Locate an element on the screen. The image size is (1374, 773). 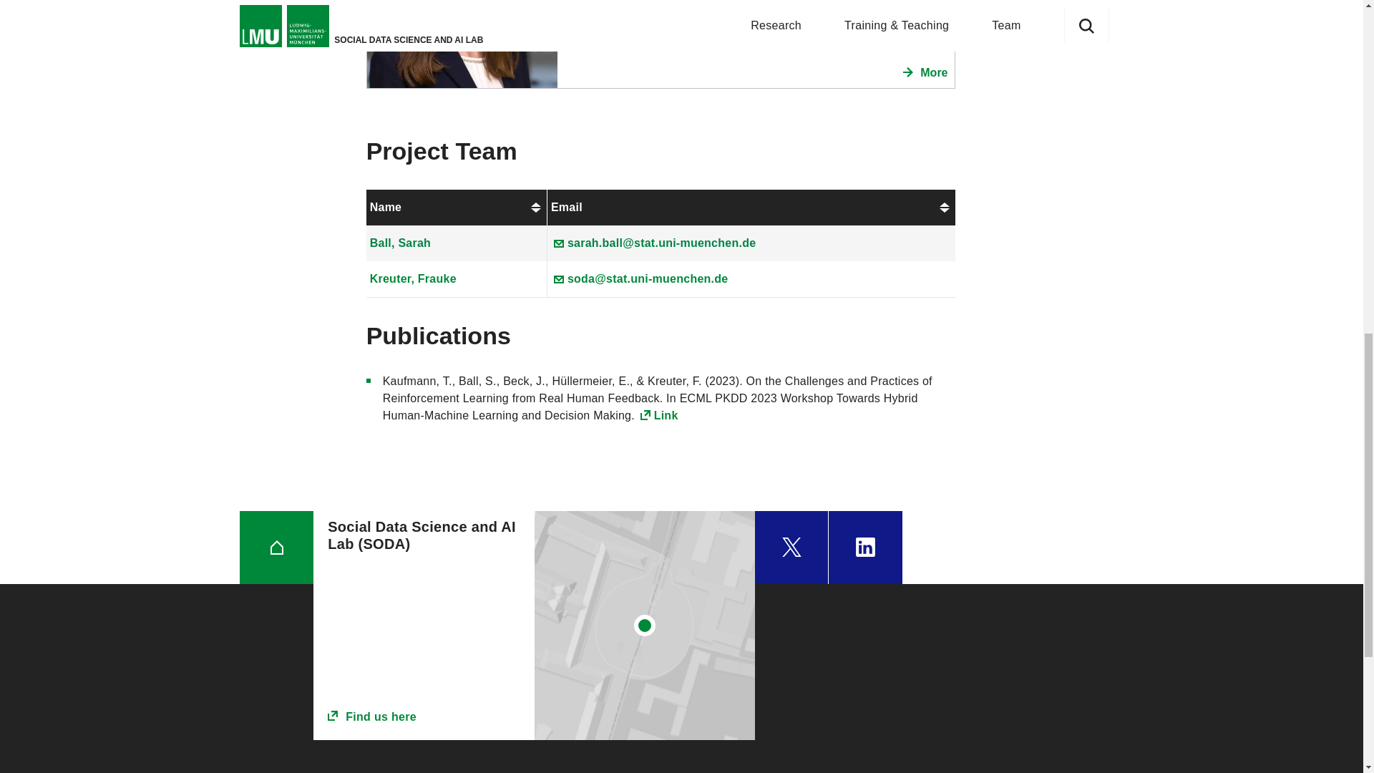
Link is located at coordinates (658, 415).